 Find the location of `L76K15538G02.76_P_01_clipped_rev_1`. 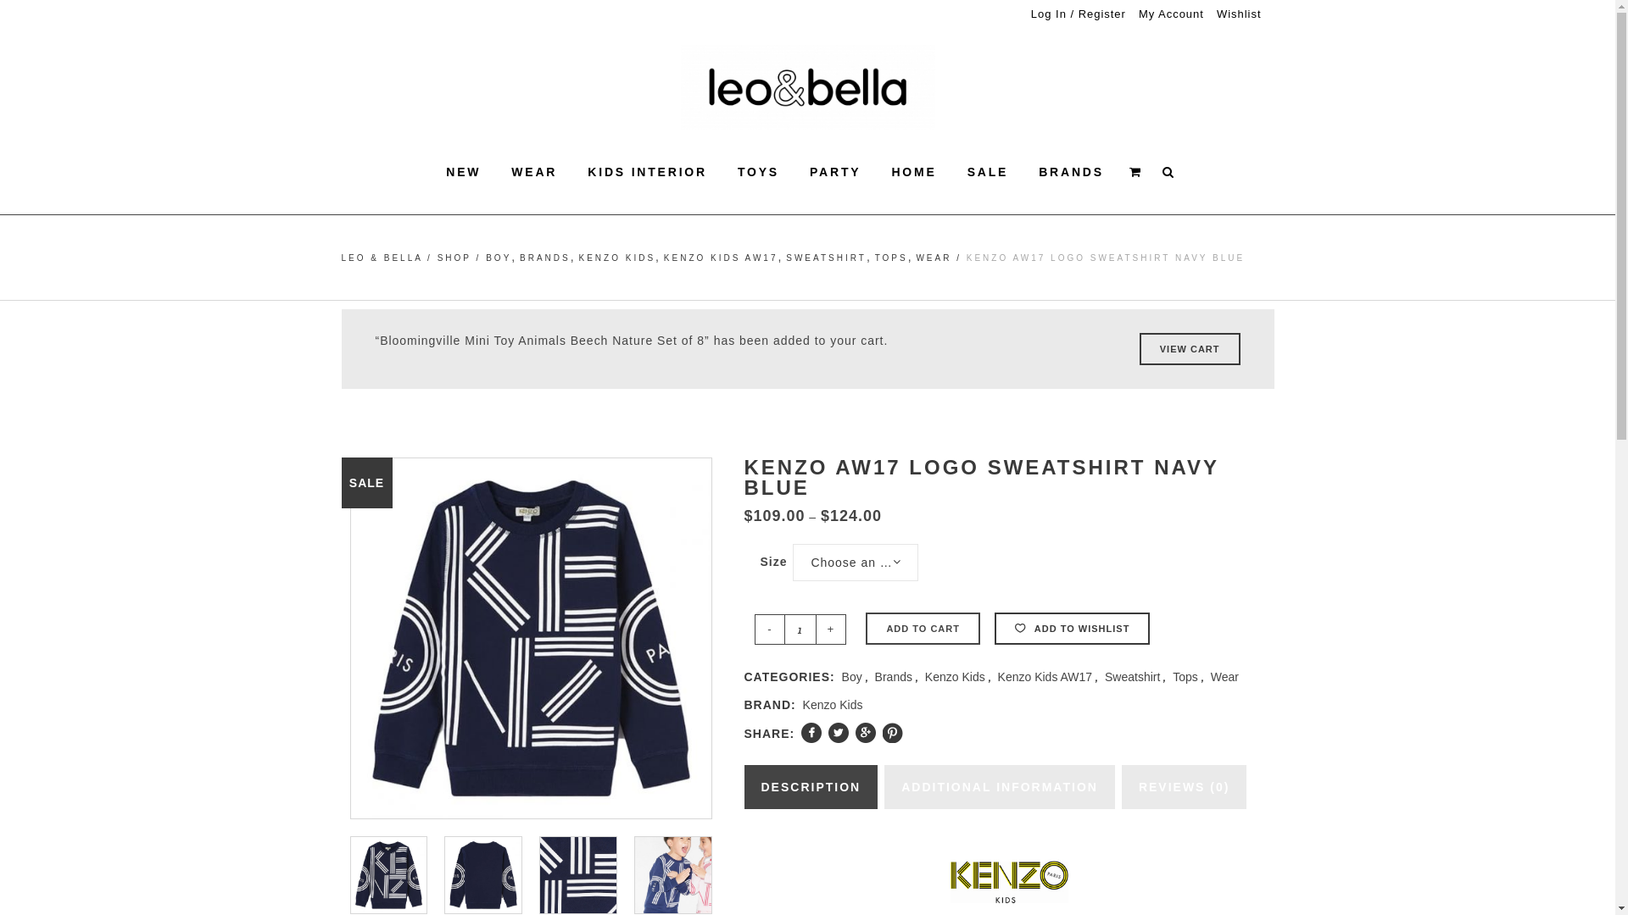

L76K15538G02.76_P_01_clipped_rev_1 is located at coordinates (389, 875).